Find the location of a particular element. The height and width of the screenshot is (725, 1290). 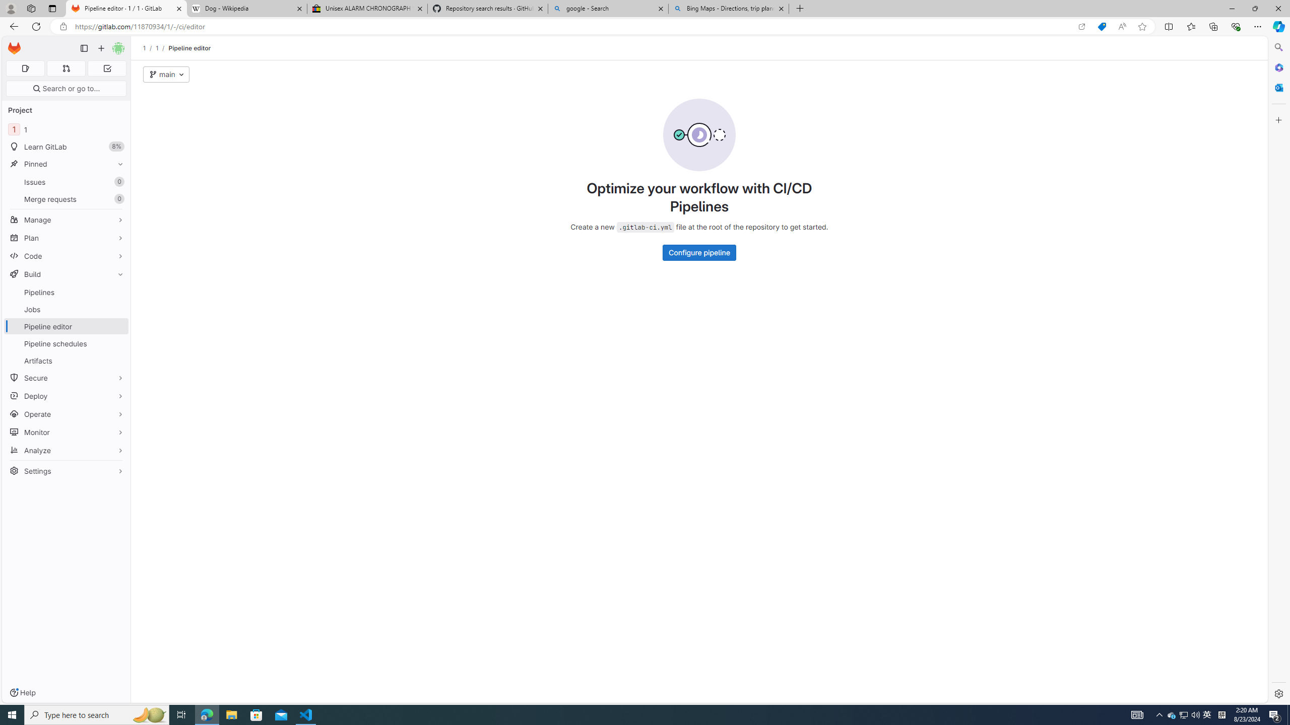

Jobs is located at coordinates (67, 309).